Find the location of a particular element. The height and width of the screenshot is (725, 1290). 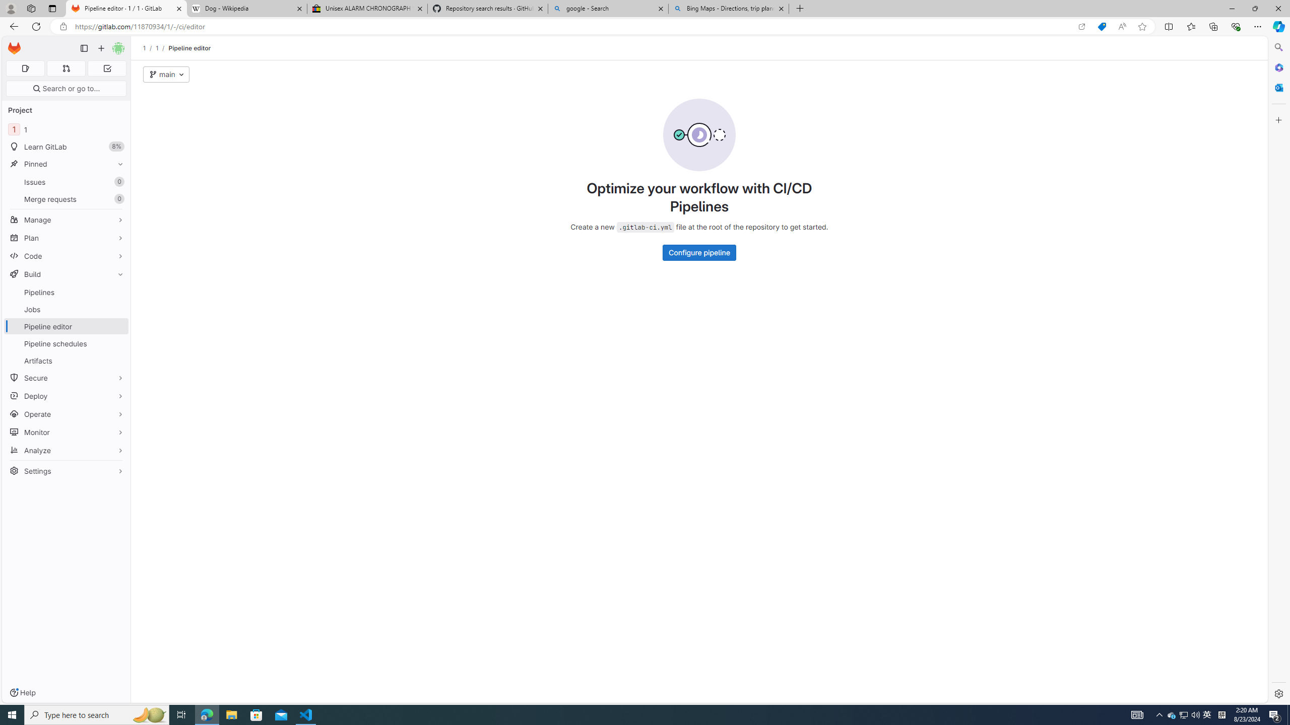

Jobs is located at coordinates (67, 309).